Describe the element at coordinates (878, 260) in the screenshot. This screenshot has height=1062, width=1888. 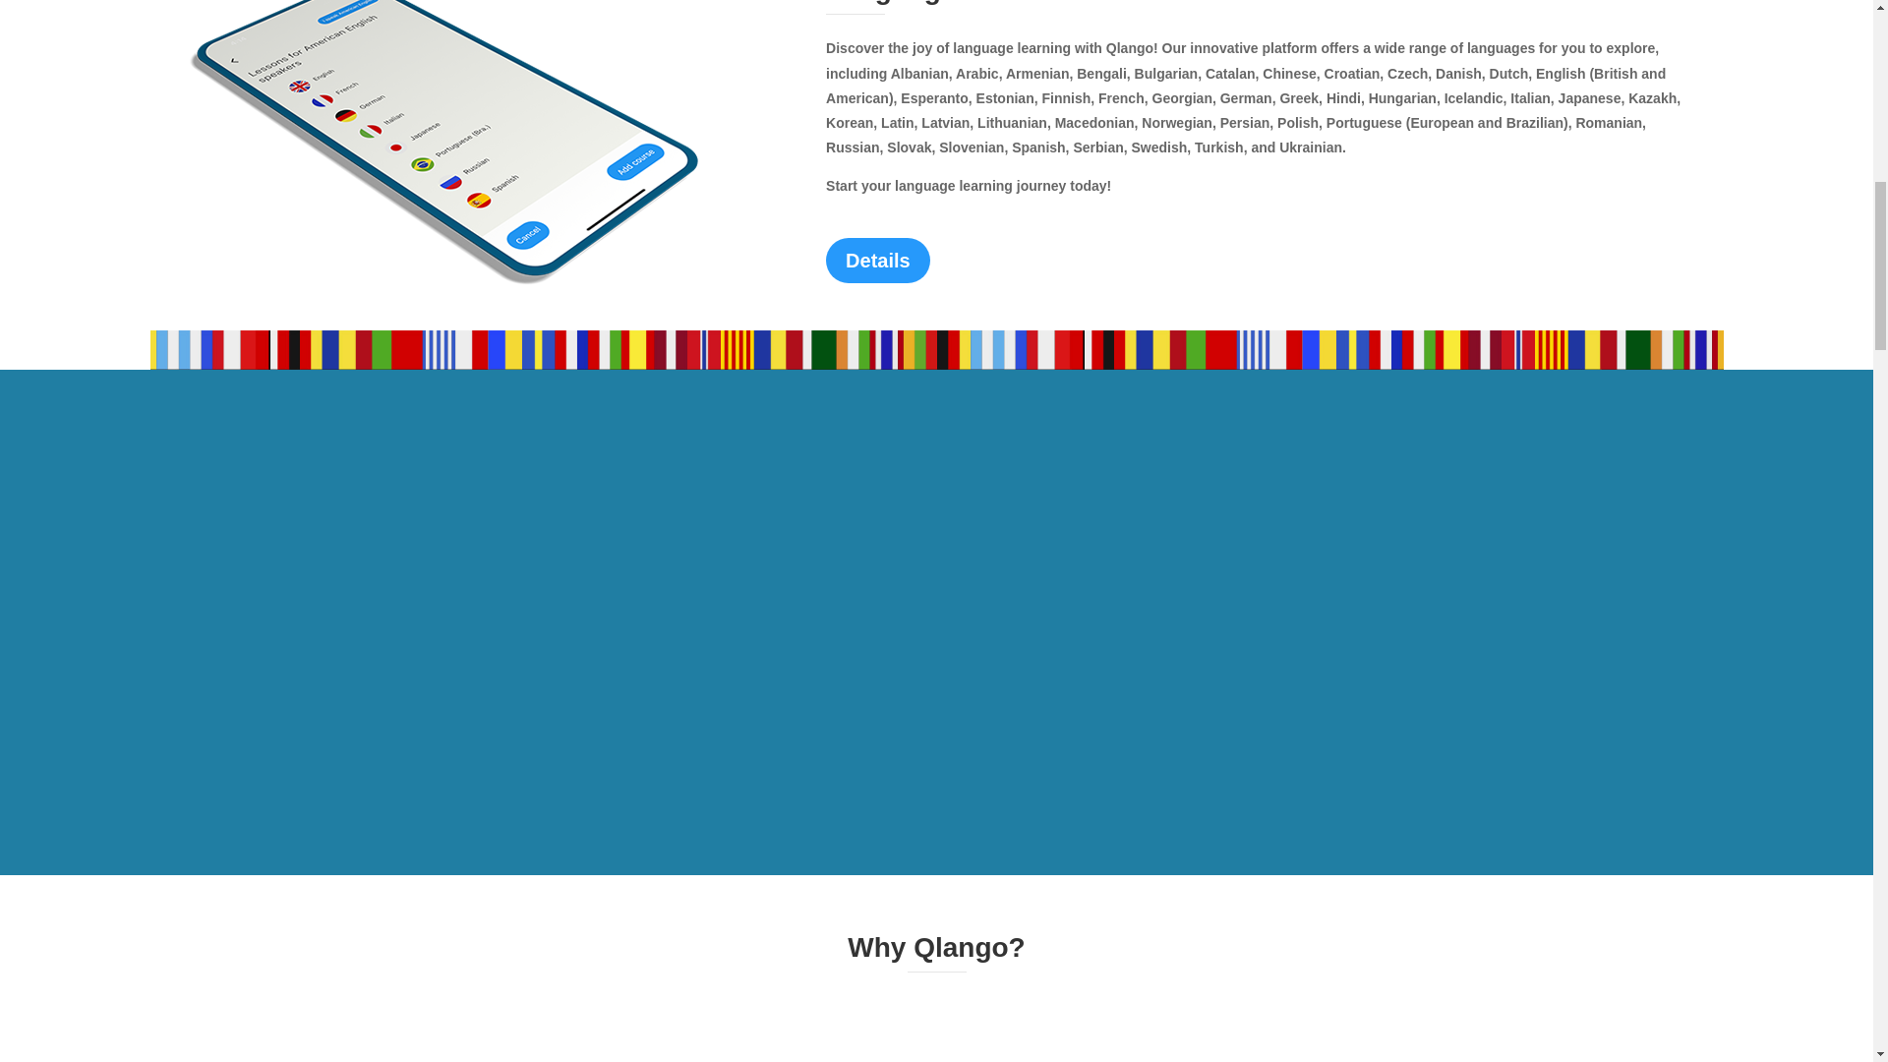
I see `Details` at that location.